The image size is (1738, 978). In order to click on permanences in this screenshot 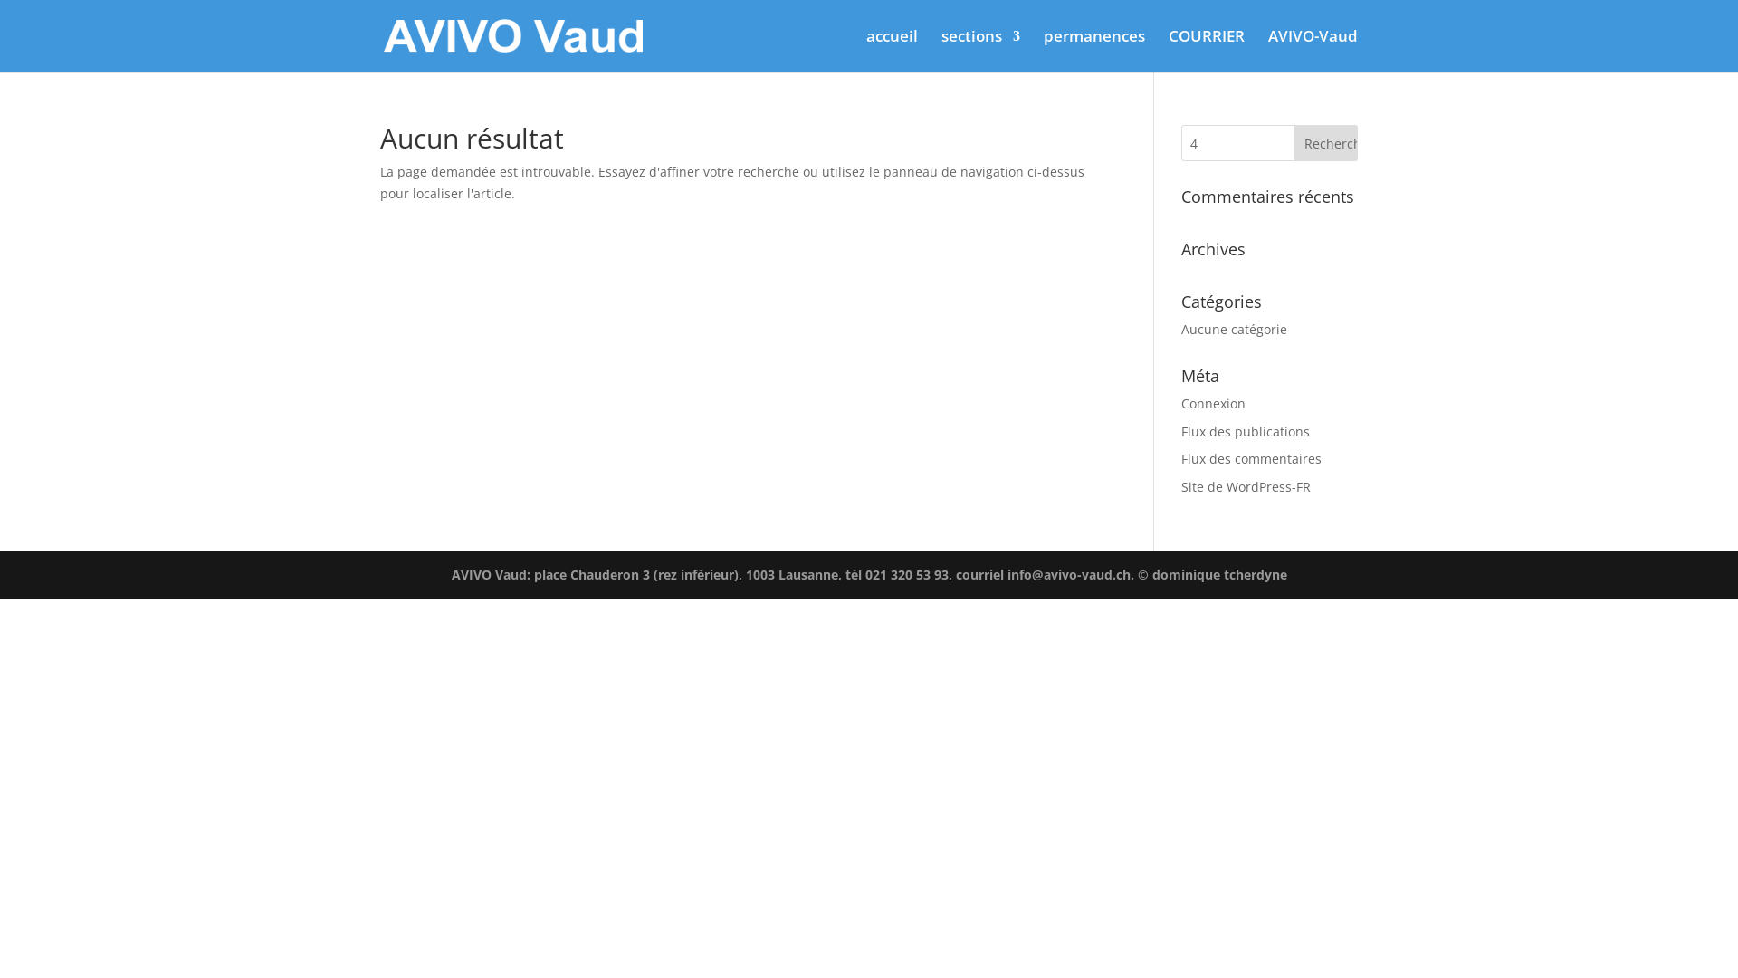, I will do `click(1094, 51)`.